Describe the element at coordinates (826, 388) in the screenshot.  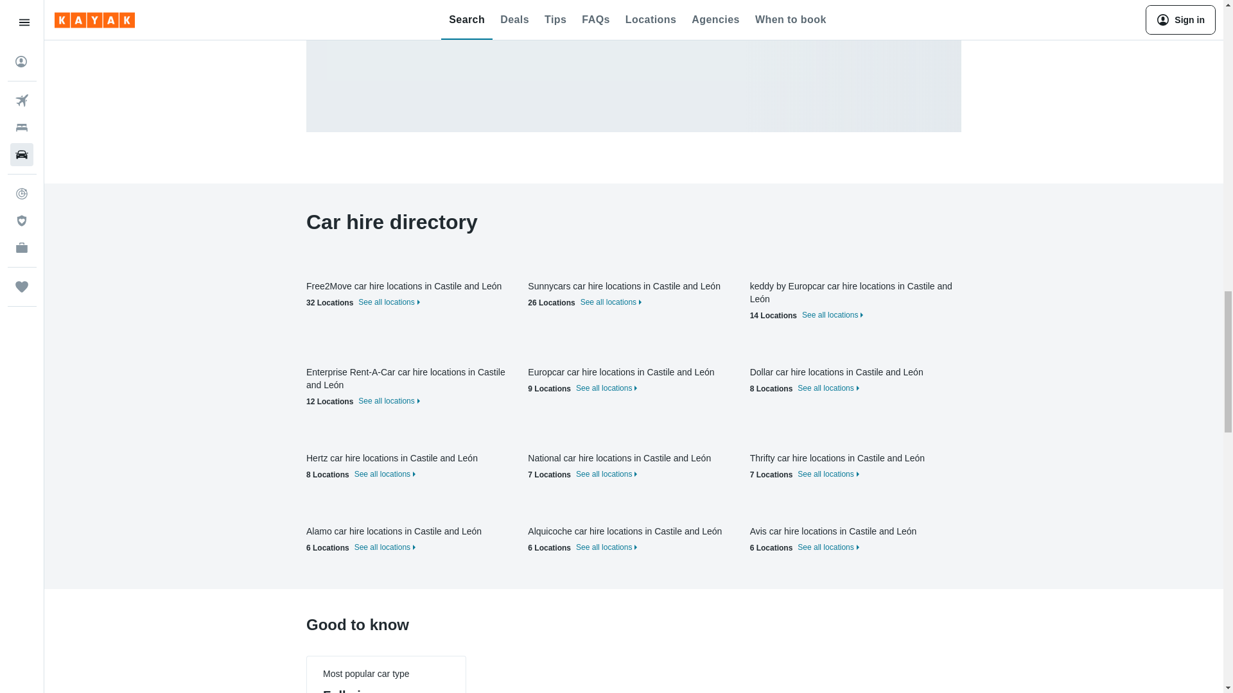
I see `See all locations` at that location.